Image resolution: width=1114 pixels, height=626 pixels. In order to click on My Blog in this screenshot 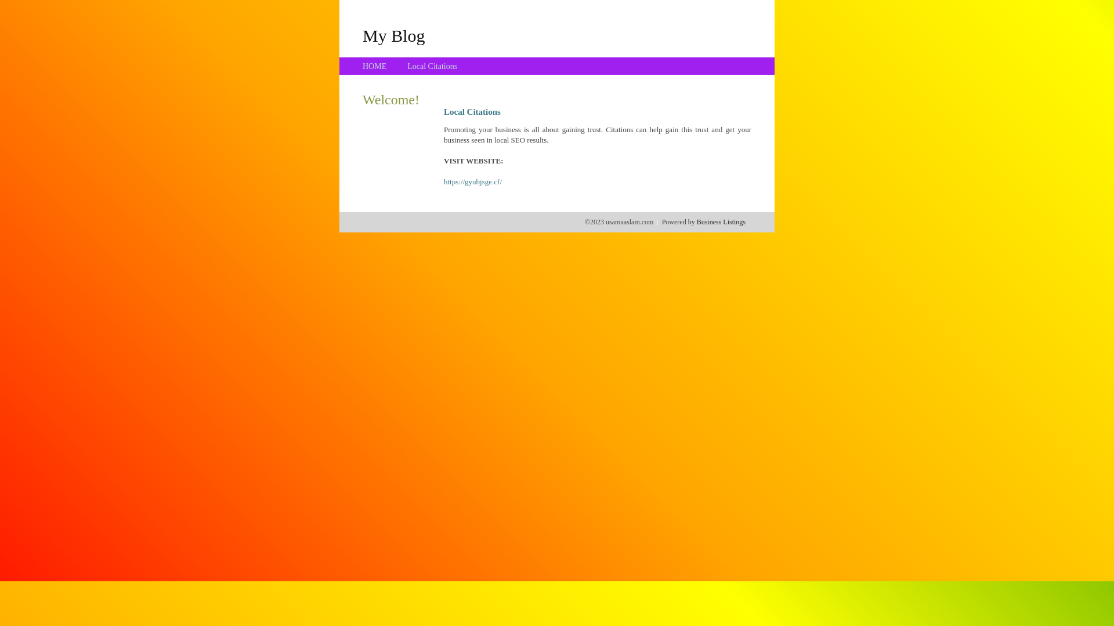, I will do `click(394, 35)`.